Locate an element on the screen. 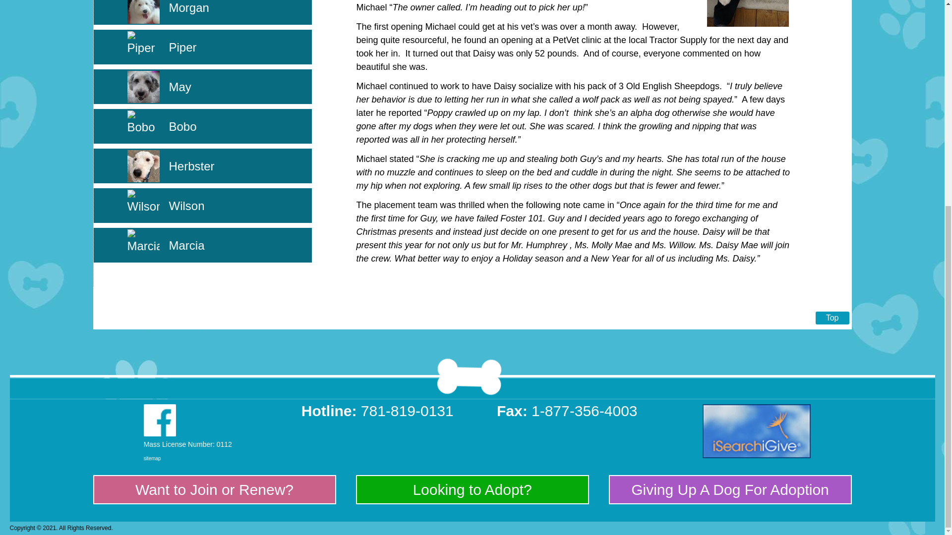  sitemap is located at coordinates (152, 458).